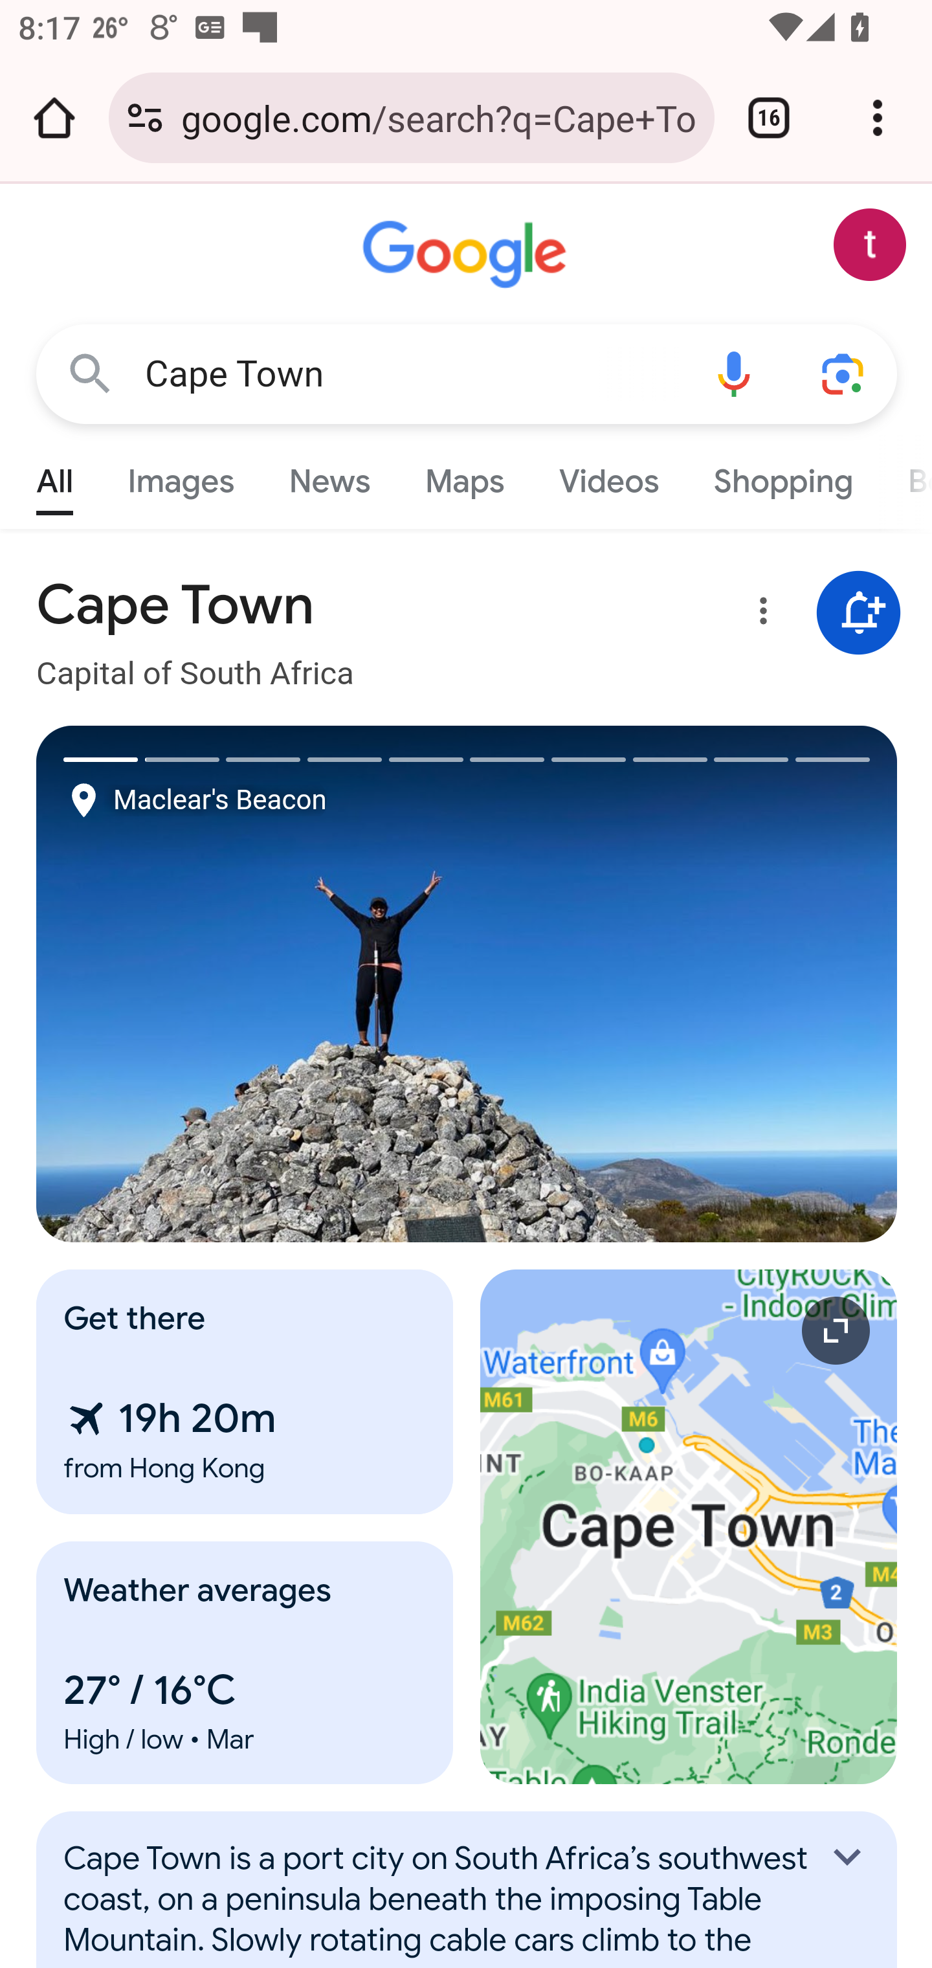  What do you see at coordinates (689, 1526) in the screenshot?
I see `Expand map` at bounding box center [689, 1526].